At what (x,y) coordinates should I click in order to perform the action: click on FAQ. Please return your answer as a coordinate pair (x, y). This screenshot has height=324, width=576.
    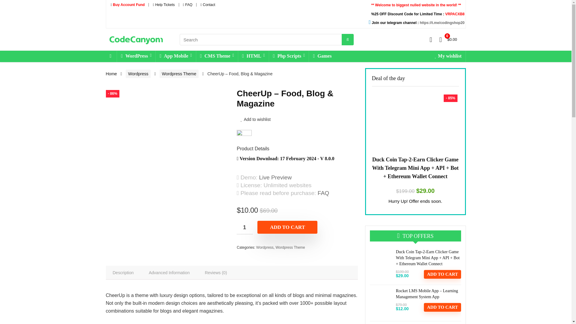
    Looking at the image, I should click on (188, 4).